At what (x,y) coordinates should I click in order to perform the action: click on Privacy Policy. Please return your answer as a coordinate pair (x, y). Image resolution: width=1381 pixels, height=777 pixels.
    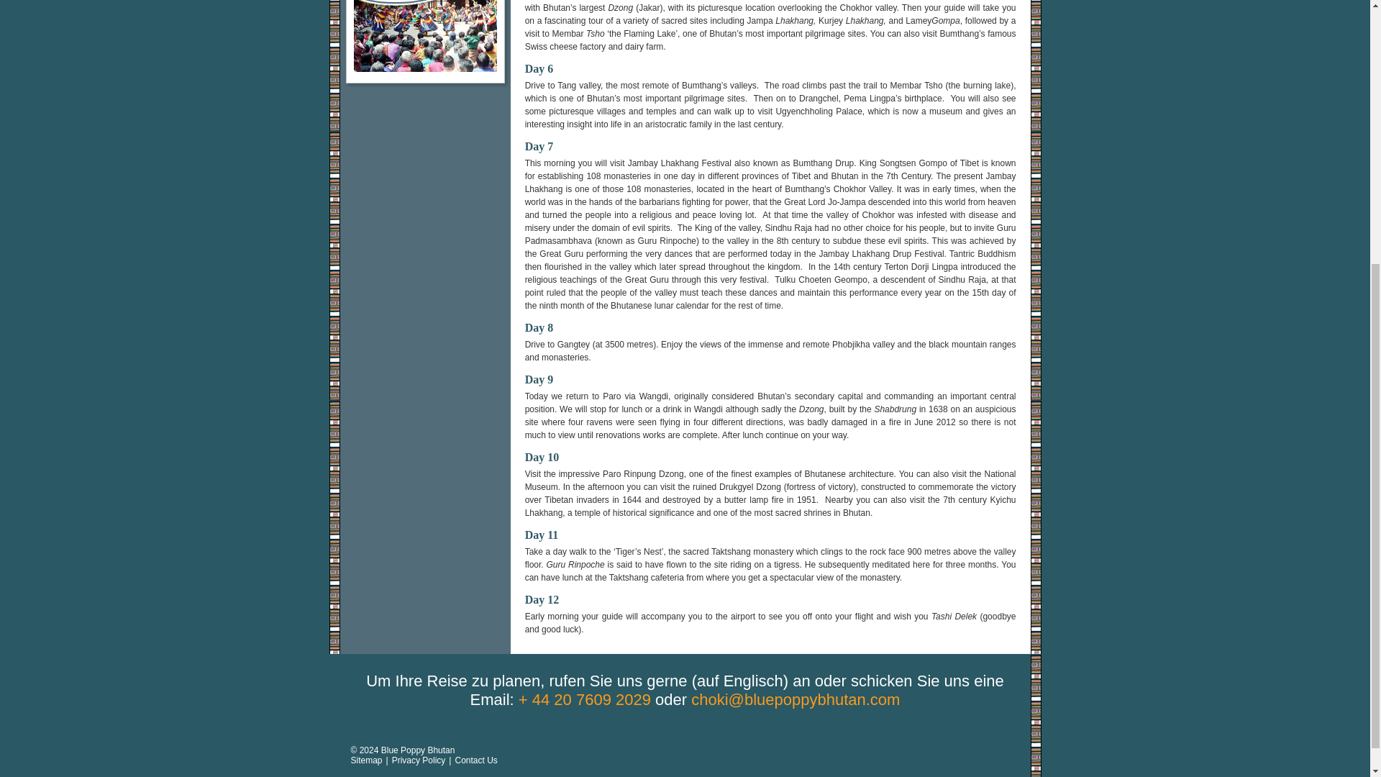
    Looking at the image, I should click on (419, 760).